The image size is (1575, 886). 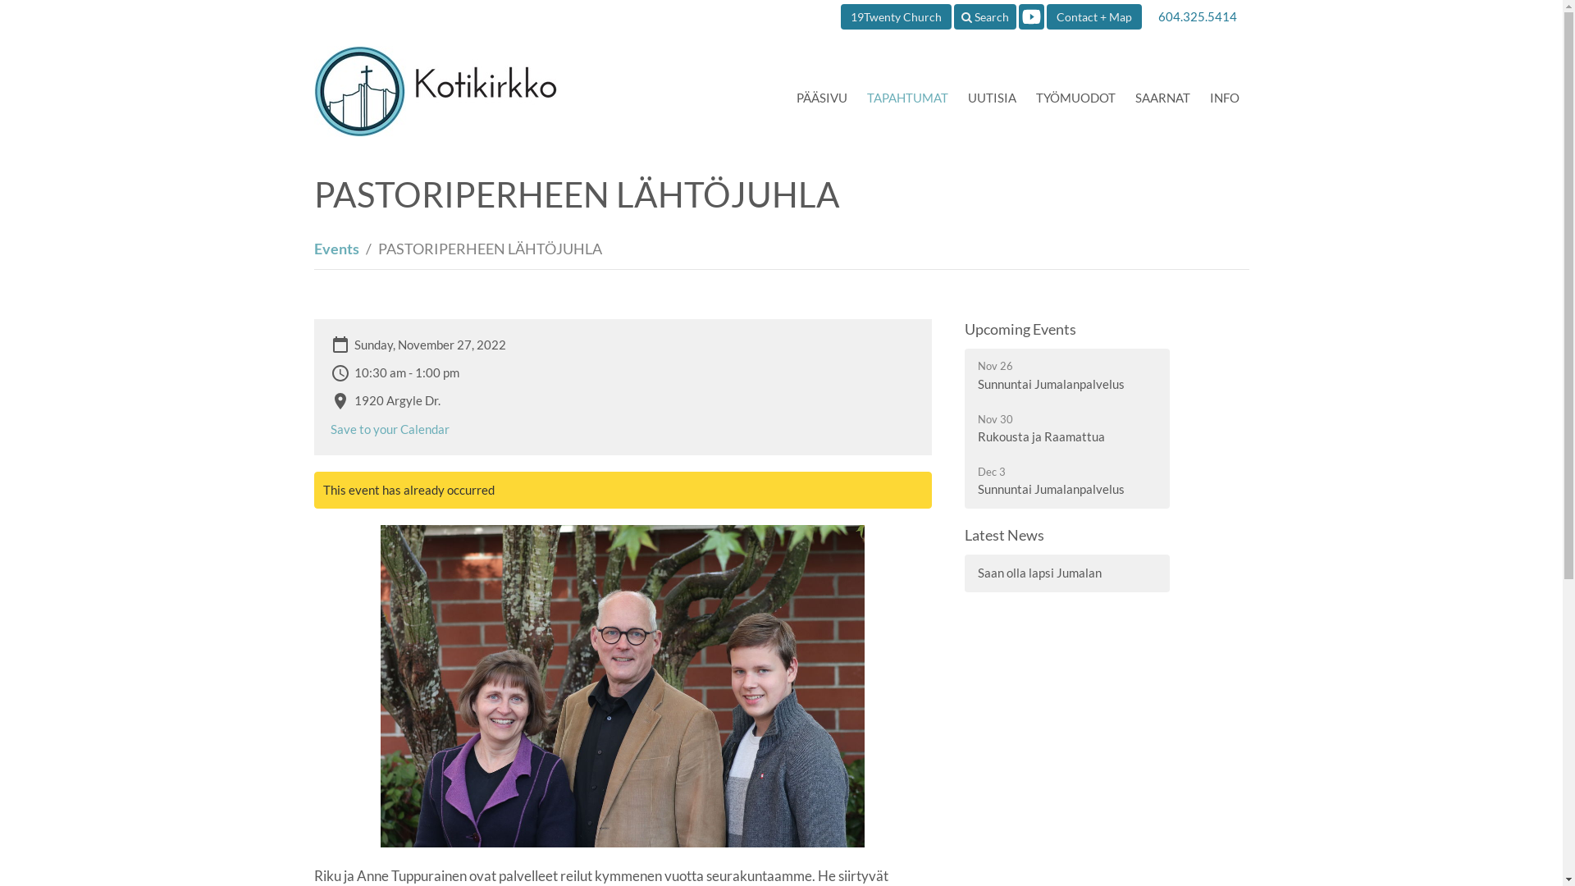 What do you see at coordinates (389, 430) in the screenshot?
I see `Save to your Calendar` at bounding box center [389, 430].